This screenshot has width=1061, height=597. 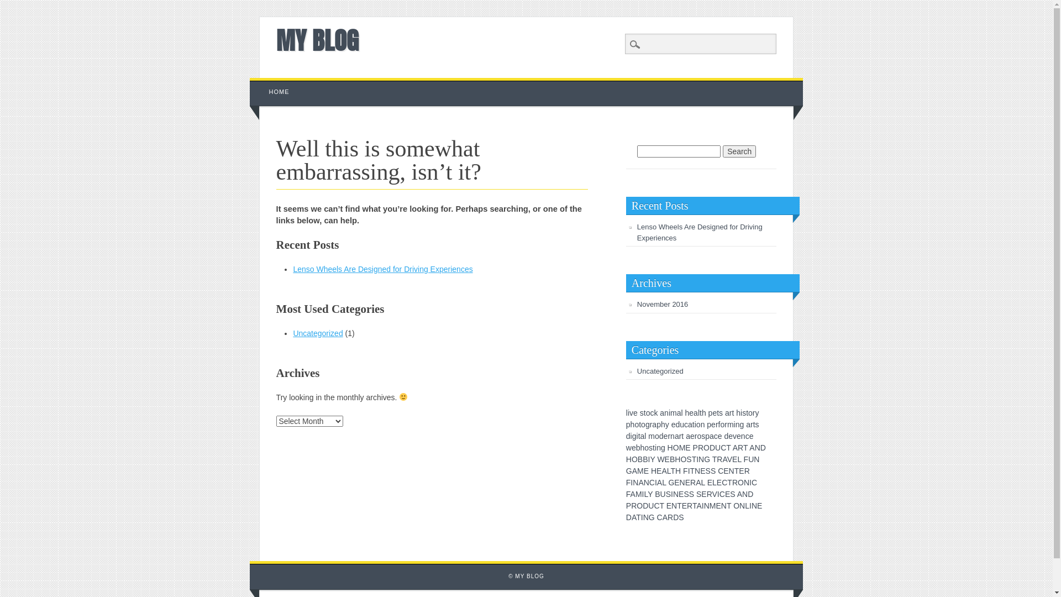 I want to click on I, so click(x=750, y=483).